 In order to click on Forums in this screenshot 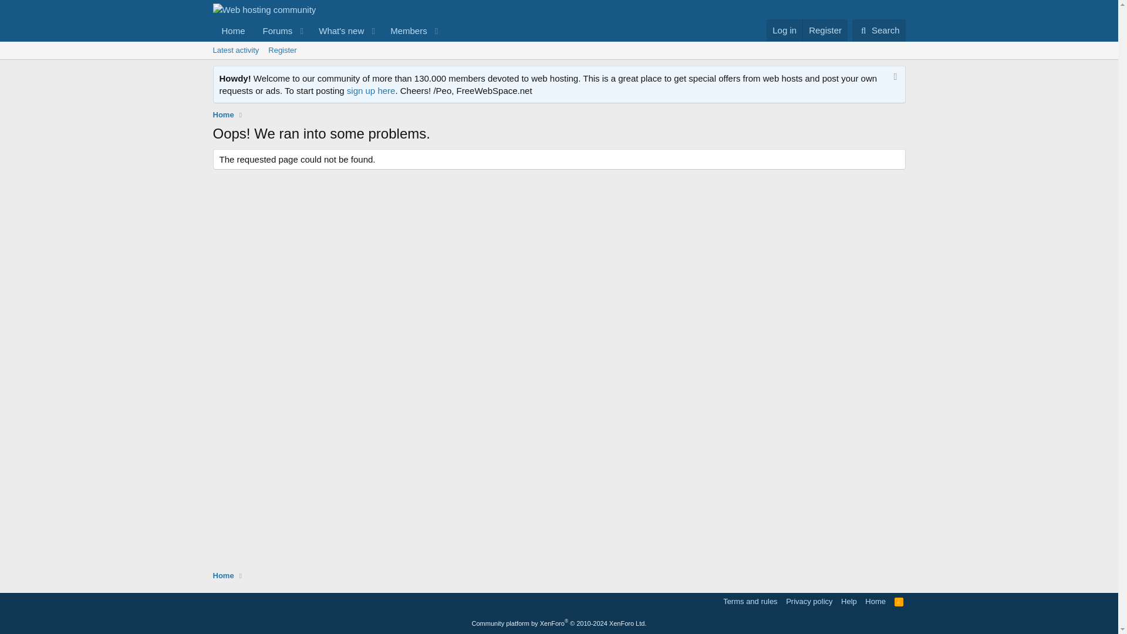, I will do `click(328, 31)`.